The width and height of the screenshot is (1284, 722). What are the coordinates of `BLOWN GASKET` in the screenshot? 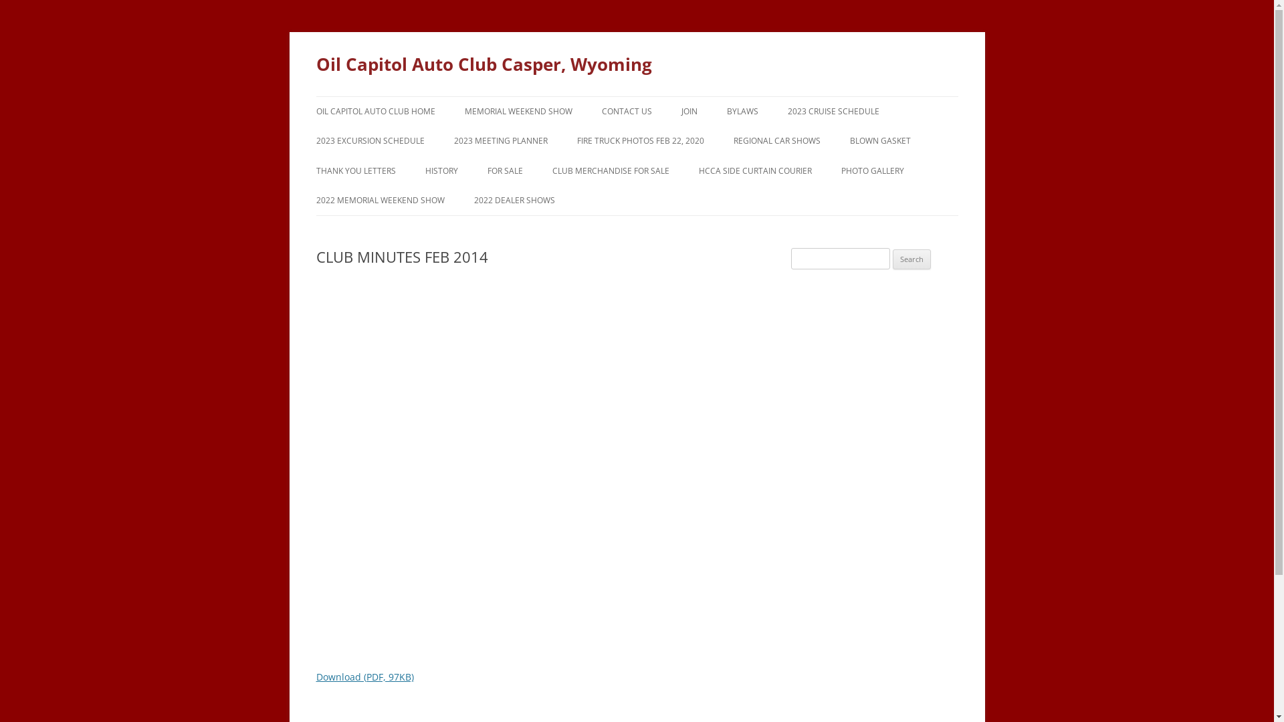 It's located at (880, 141).